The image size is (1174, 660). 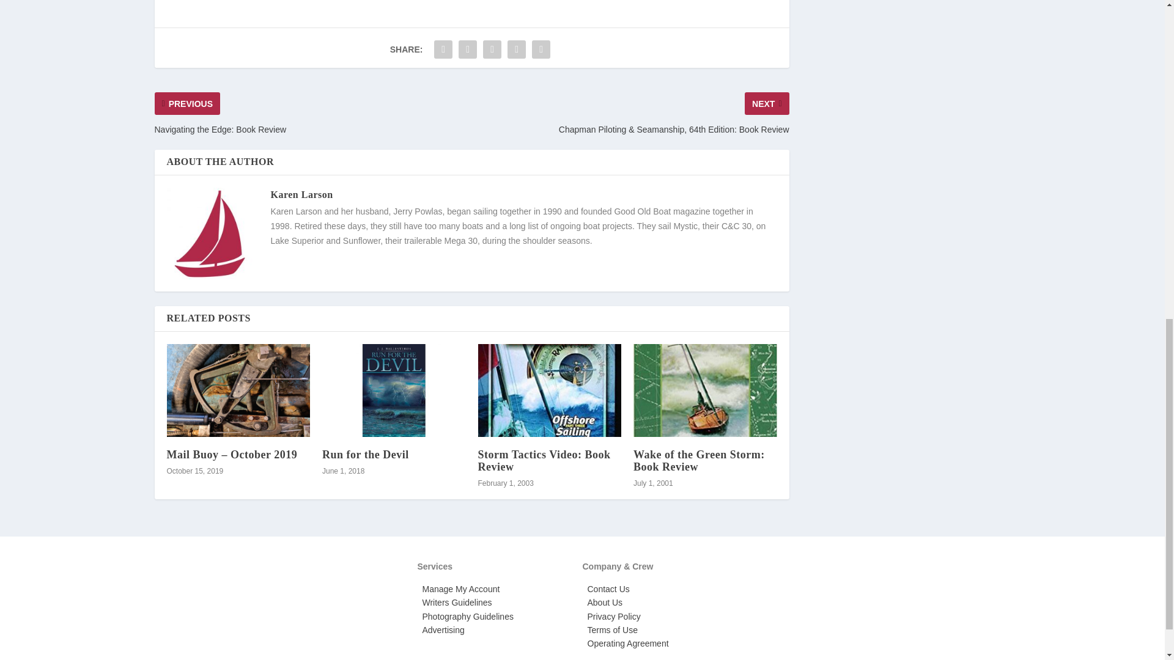 What do you see at coordinates (706, 390) in the screenshot?
I see `Wake of the Green Storm: Book Review` at bounding box center [706, 390].